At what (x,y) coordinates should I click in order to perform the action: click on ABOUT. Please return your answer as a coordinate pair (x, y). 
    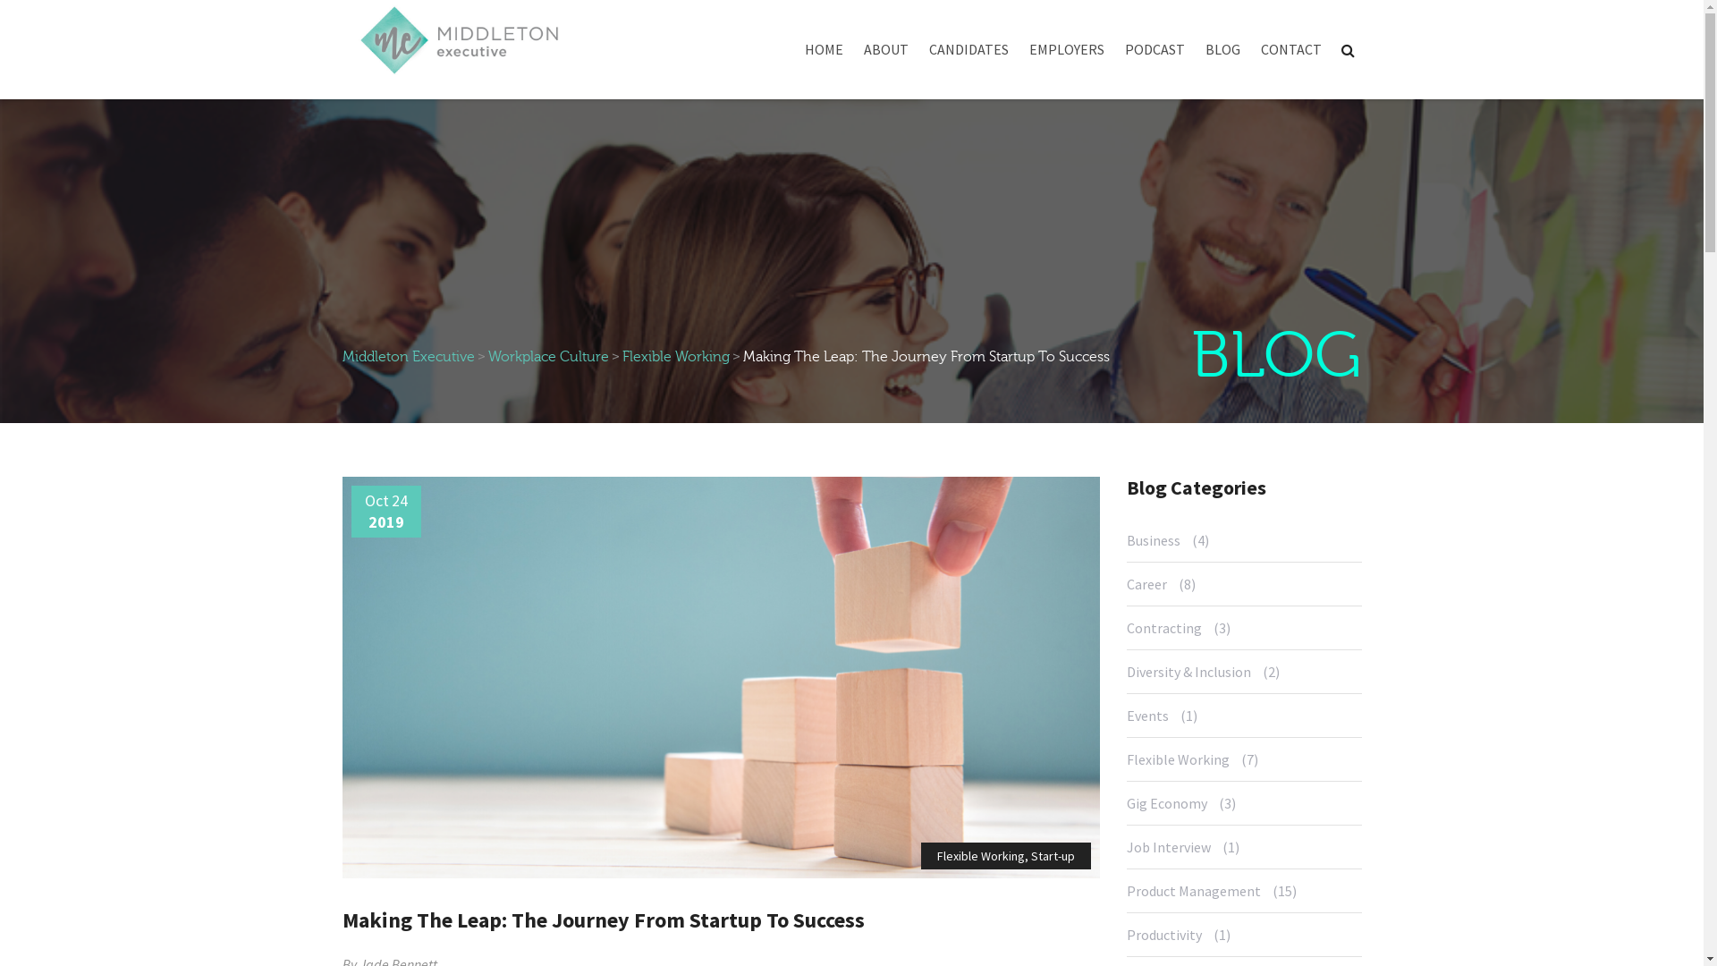
    Looking at the image, I should click on (886, 55).